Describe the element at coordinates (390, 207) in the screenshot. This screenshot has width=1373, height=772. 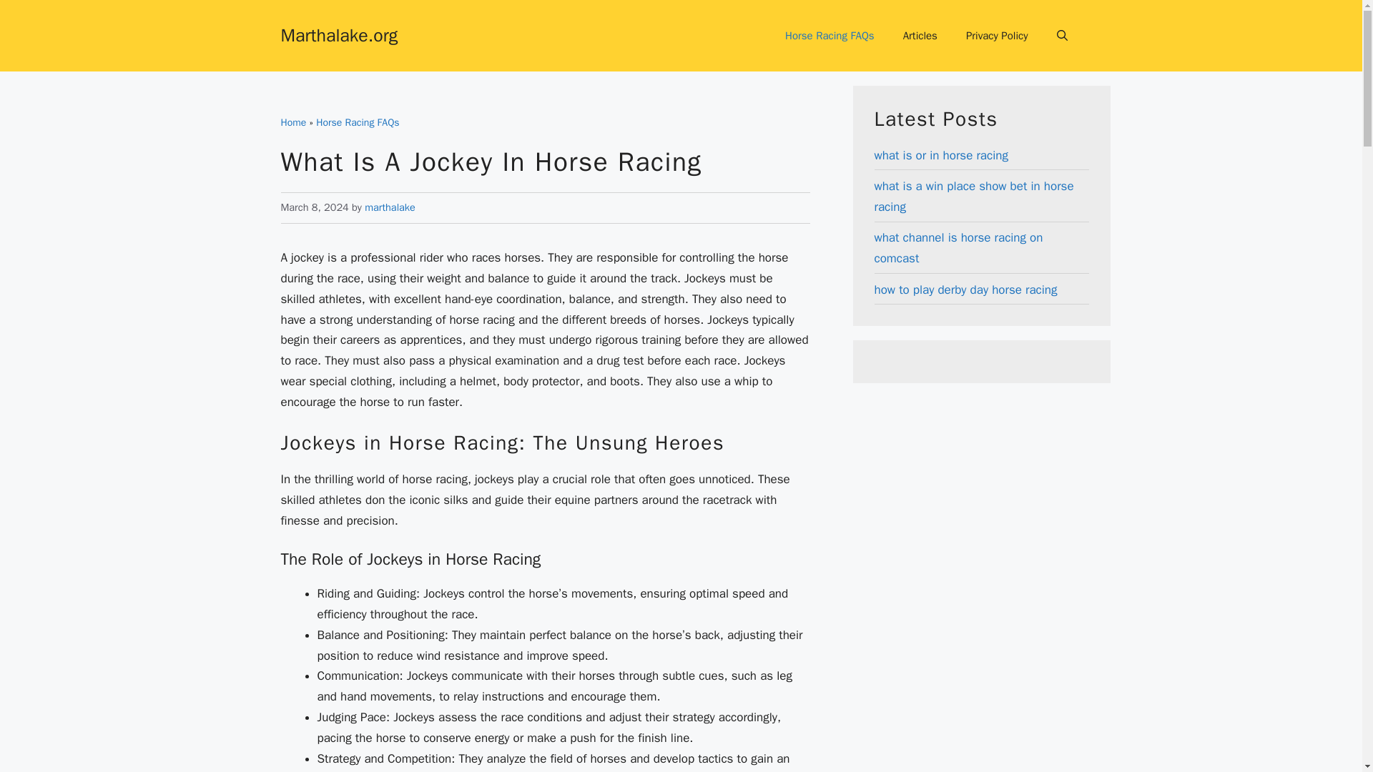
I see `View all posts by marthalake` at that location.